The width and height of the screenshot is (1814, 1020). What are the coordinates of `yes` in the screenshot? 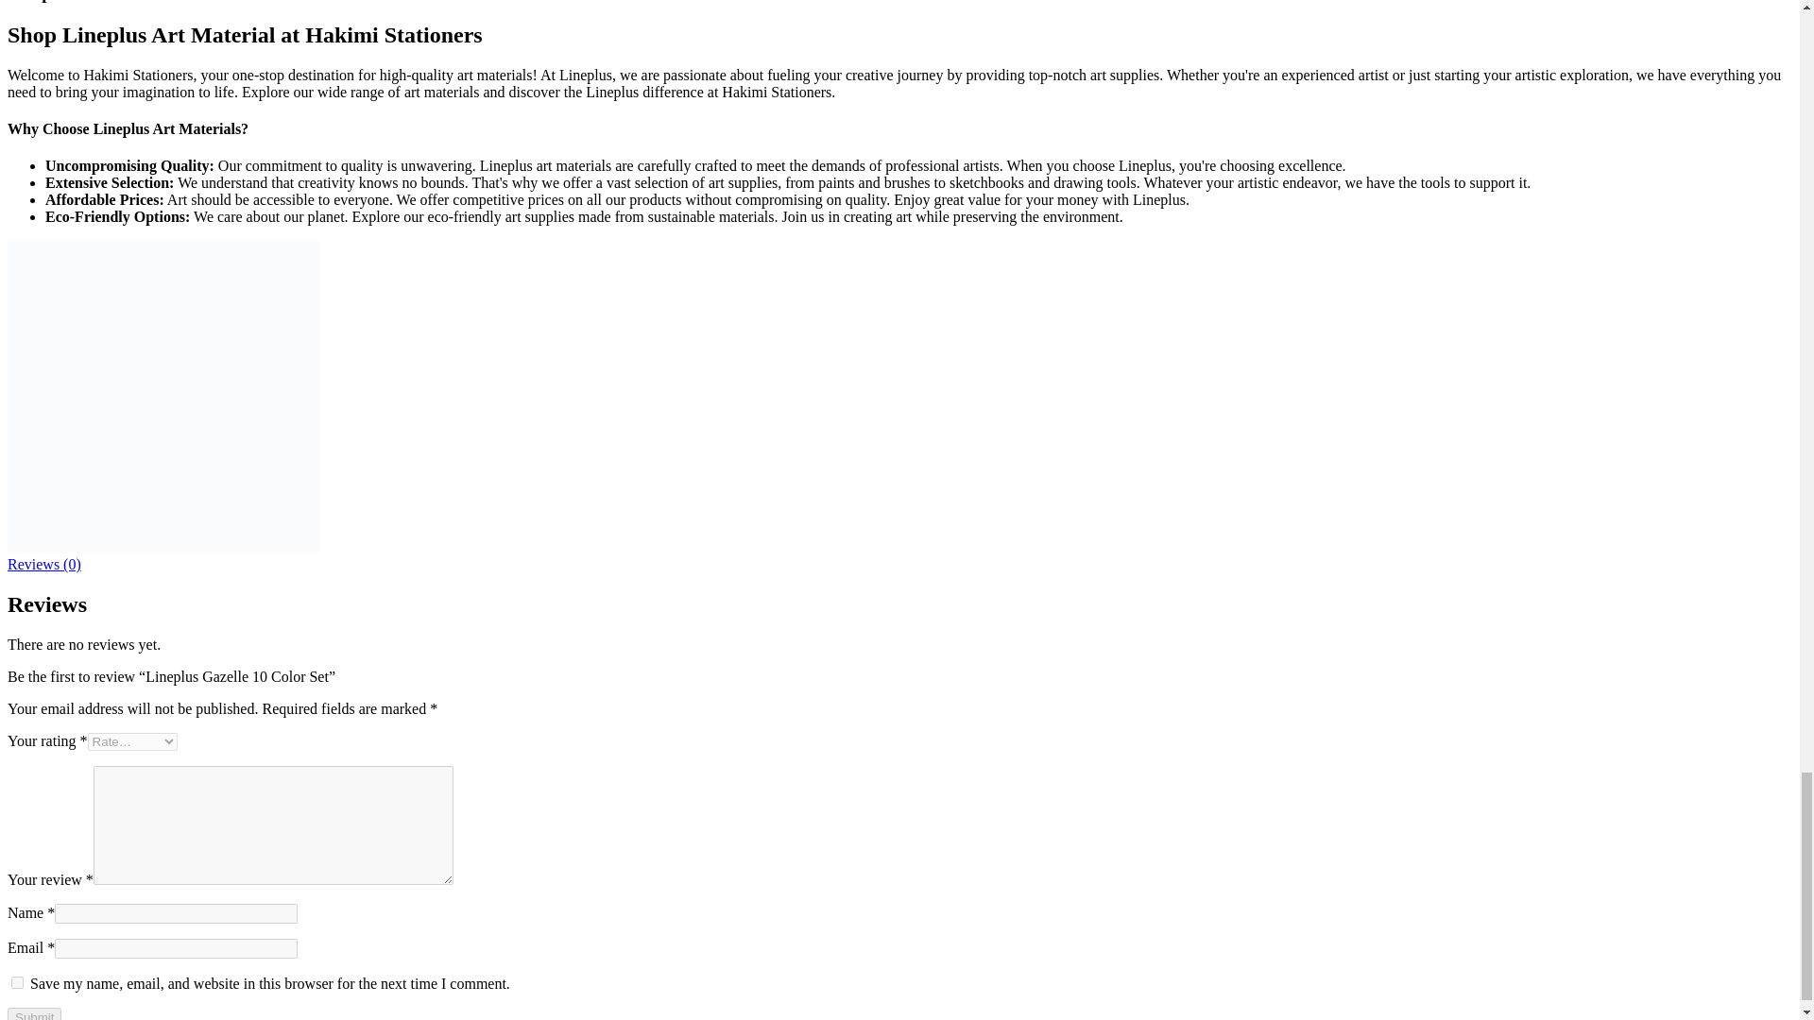 It's located at (17, 982).